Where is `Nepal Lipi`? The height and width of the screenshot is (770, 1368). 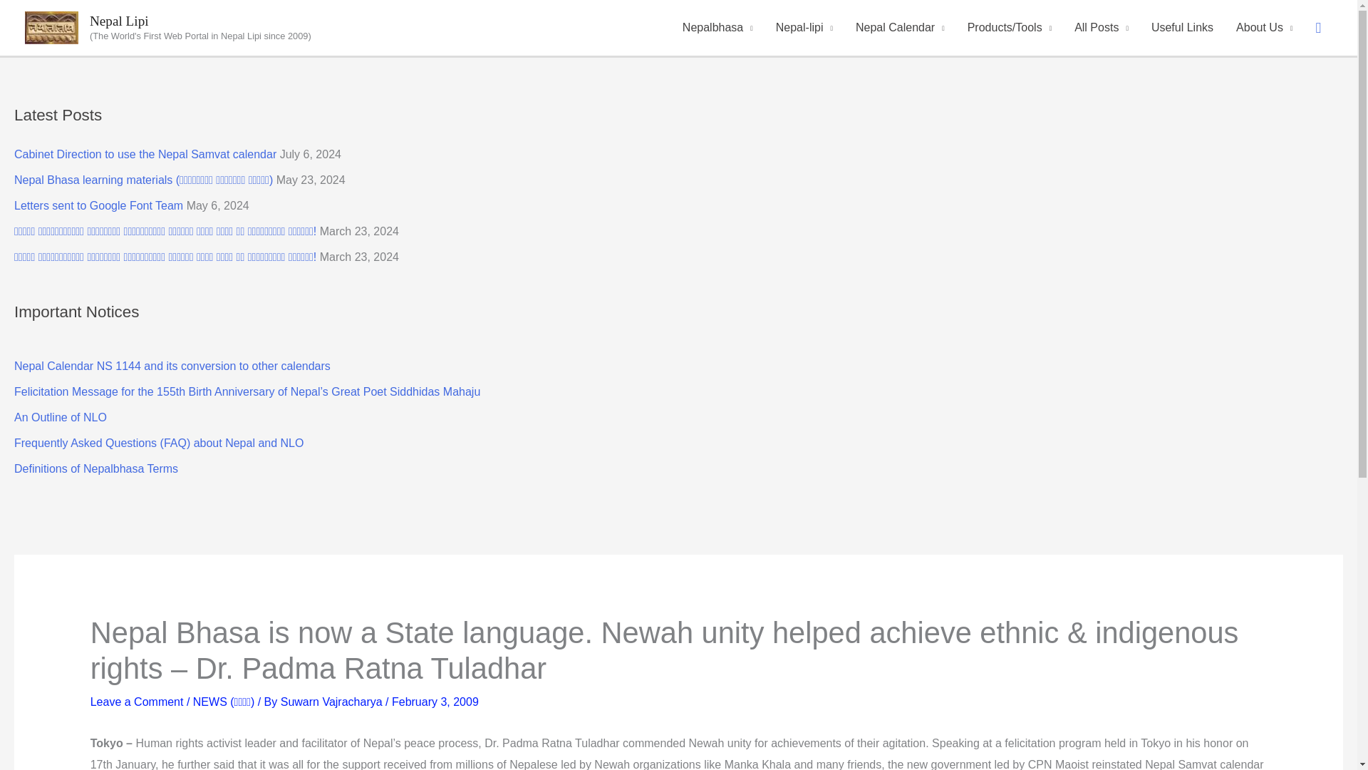 Nepal Lipi is located at coordinates (120, 21).